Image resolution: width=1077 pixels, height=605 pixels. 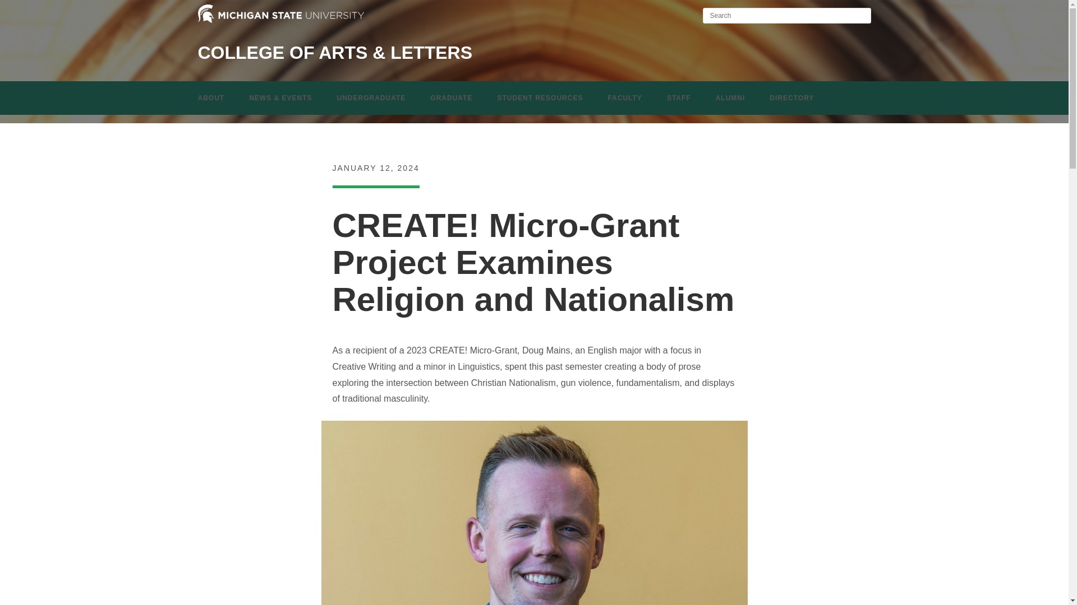 I want to click on ABOUT, so click(x=211, y=97).